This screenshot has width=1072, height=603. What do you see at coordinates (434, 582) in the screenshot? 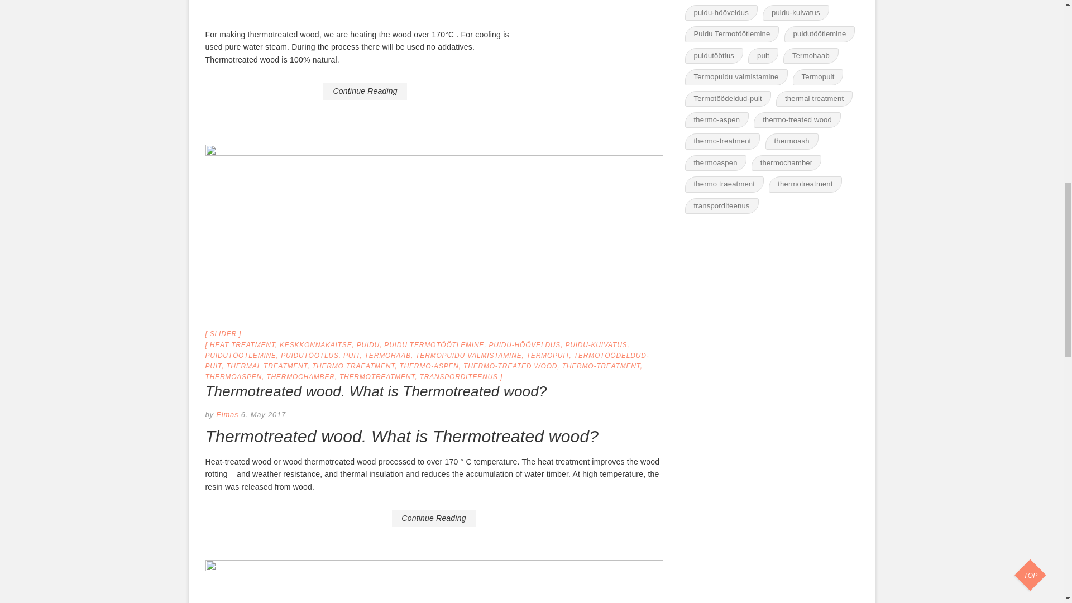
I see `Thermotreated wood. Thermotreatment` at bounding box center [434, 582].